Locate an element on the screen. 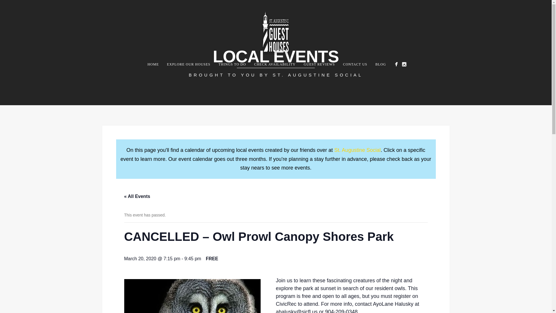 The height and width of the screenshot is (313, 556). Instagram is located at coordinates (404, 64).